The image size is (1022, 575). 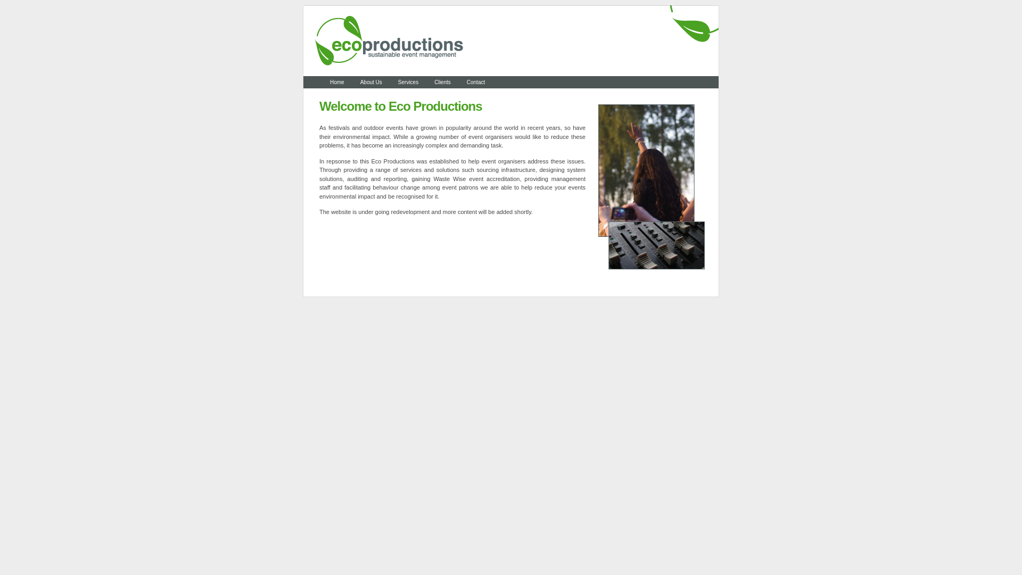 What do you see at coordinates (372, 83) in the screenshot?
I see `About Us` at bounding box center [372, 83].